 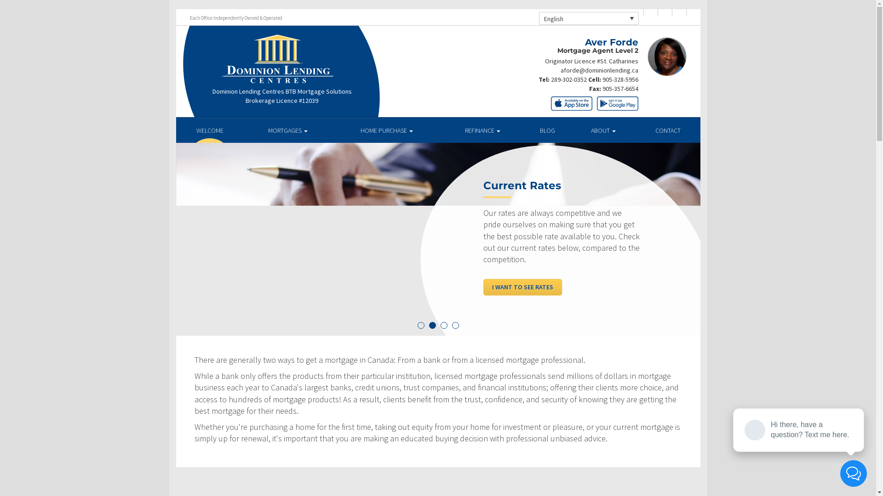 I want to click on ABOUT, so click(x=603, y=130).